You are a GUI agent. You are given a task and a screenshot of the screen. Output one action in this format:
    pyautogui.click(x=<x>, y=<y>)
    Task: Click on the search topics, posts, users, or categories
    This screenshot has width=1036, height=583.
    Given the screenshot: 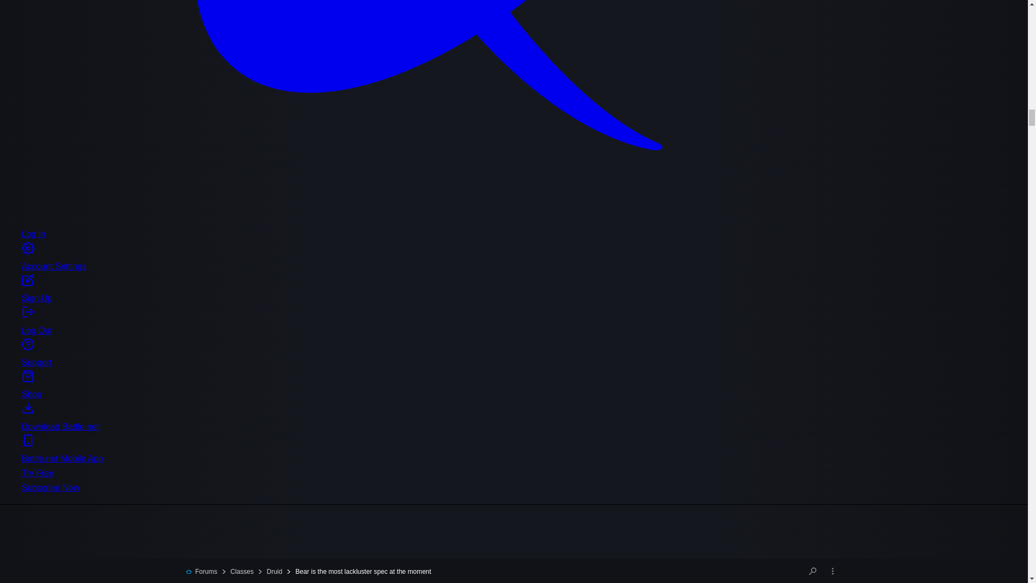 What is the action you would take?
    pyautogui.click(x=813, y=571)
    